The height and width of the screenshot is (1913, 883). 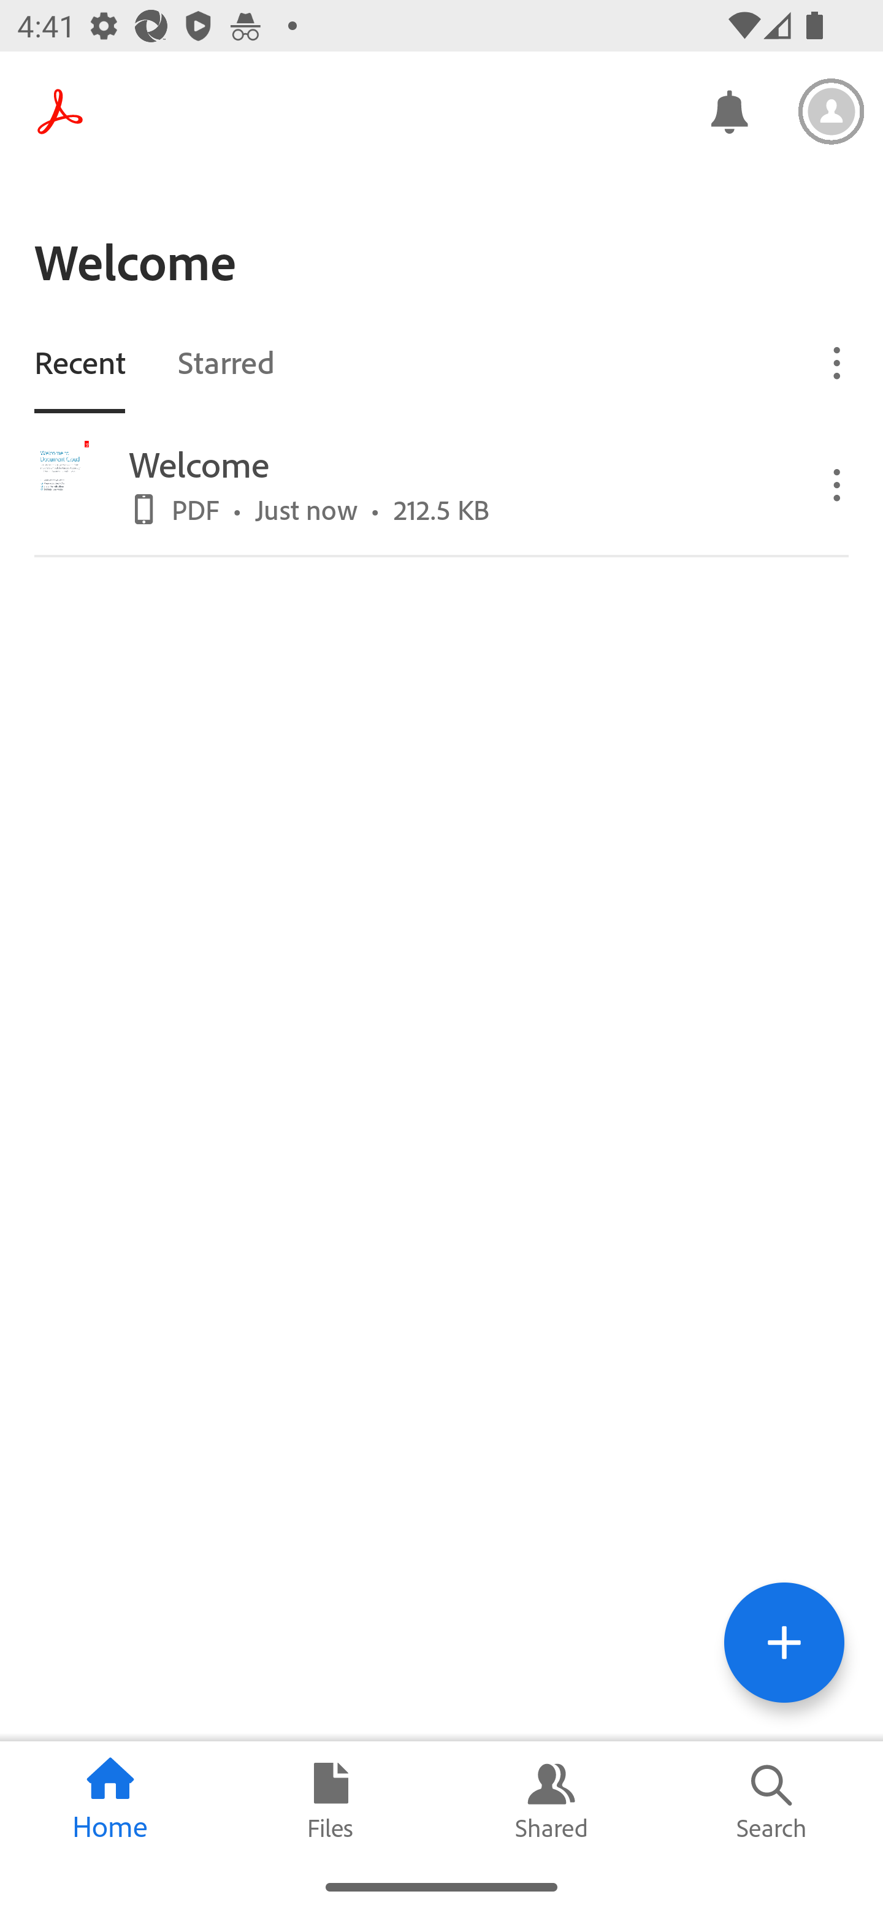 What do you see at coordinates (331, 1801) in the screenshot?
I see `Files` at bounding box center [331, 1801].